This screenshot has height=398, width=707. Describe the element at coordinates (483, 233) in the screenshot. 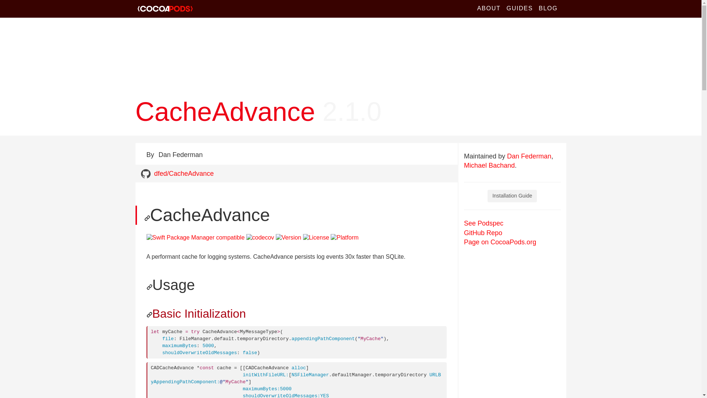

I see `GitHub Repo` at that location.